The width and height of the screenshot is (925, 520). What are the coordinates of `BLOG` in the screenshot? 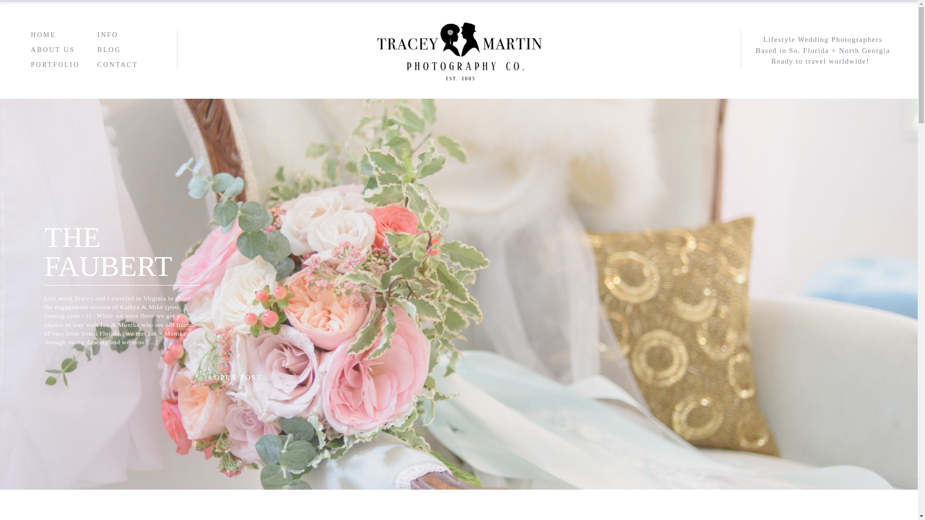 It's located at (118, 49).